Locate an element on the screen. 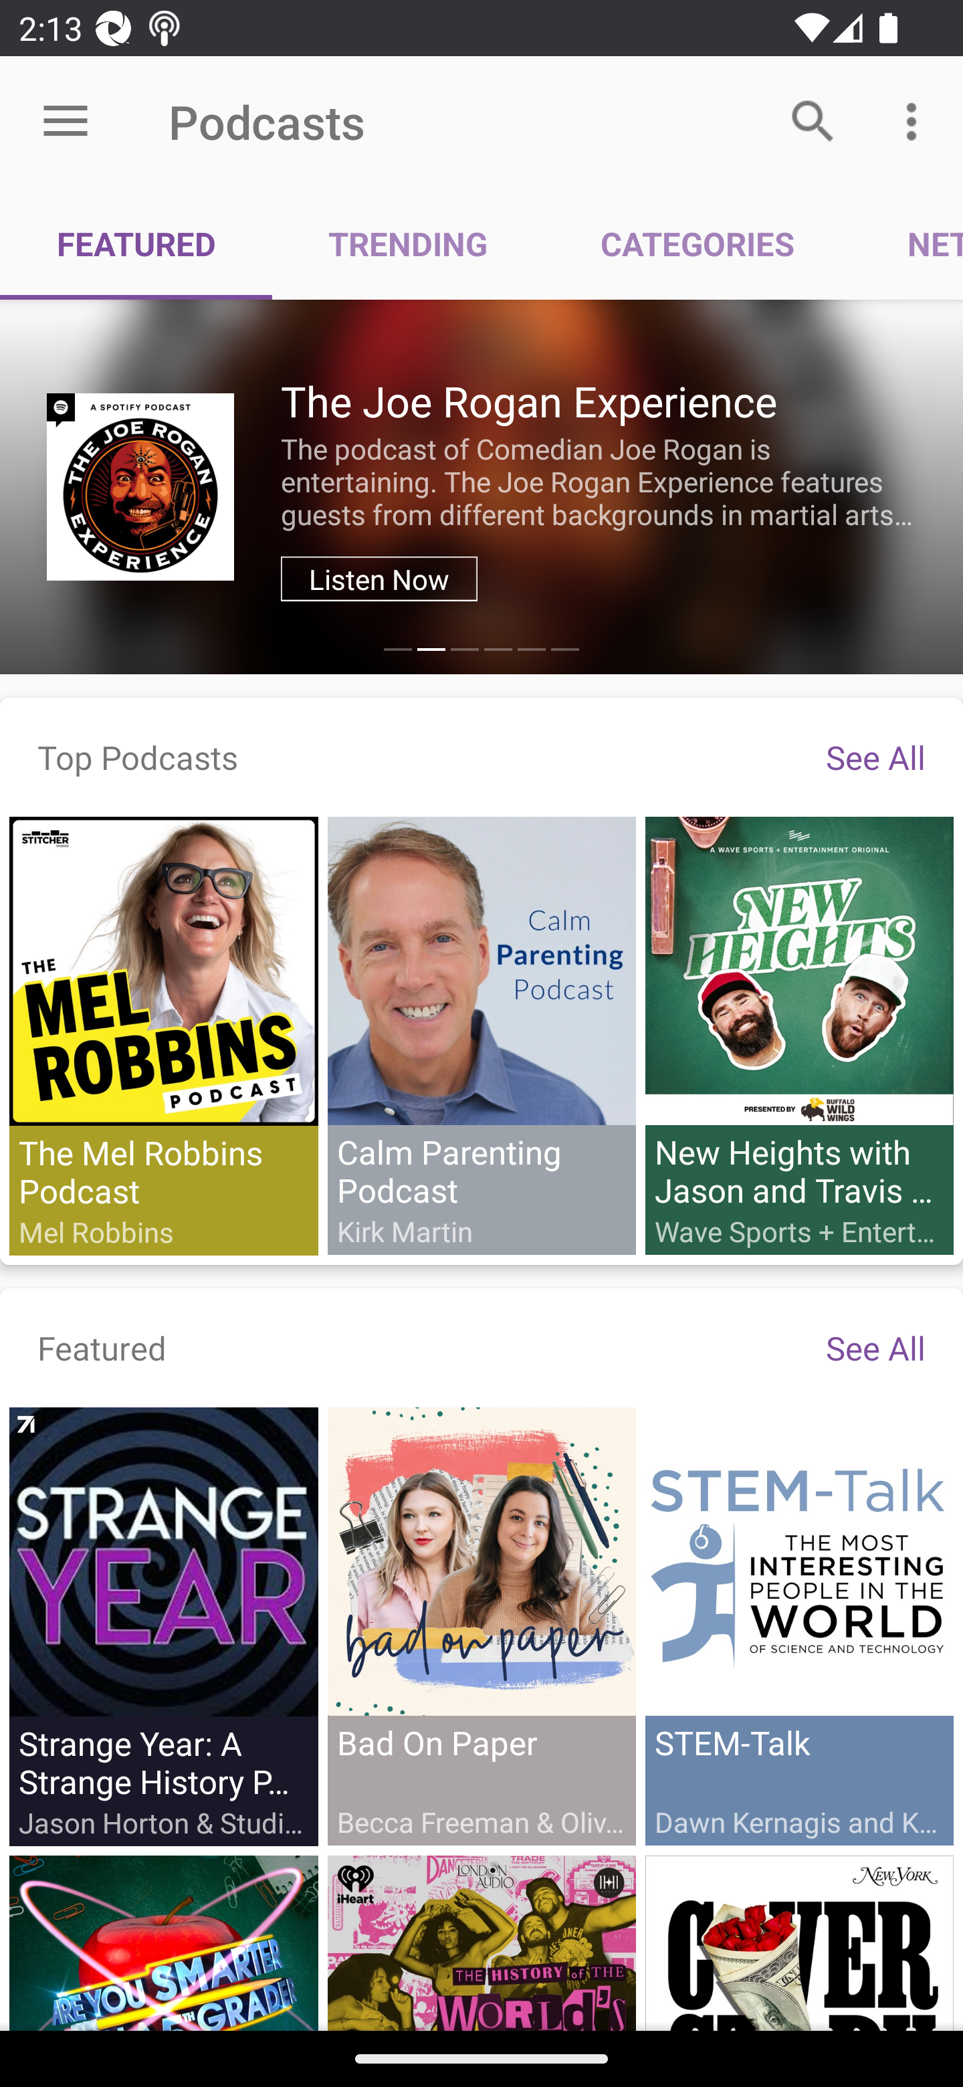 This screenshot has height=2087, width=963. Bad On Paper Becca Freeman & Olivia Muenter is located at coordinates (481, 1625).